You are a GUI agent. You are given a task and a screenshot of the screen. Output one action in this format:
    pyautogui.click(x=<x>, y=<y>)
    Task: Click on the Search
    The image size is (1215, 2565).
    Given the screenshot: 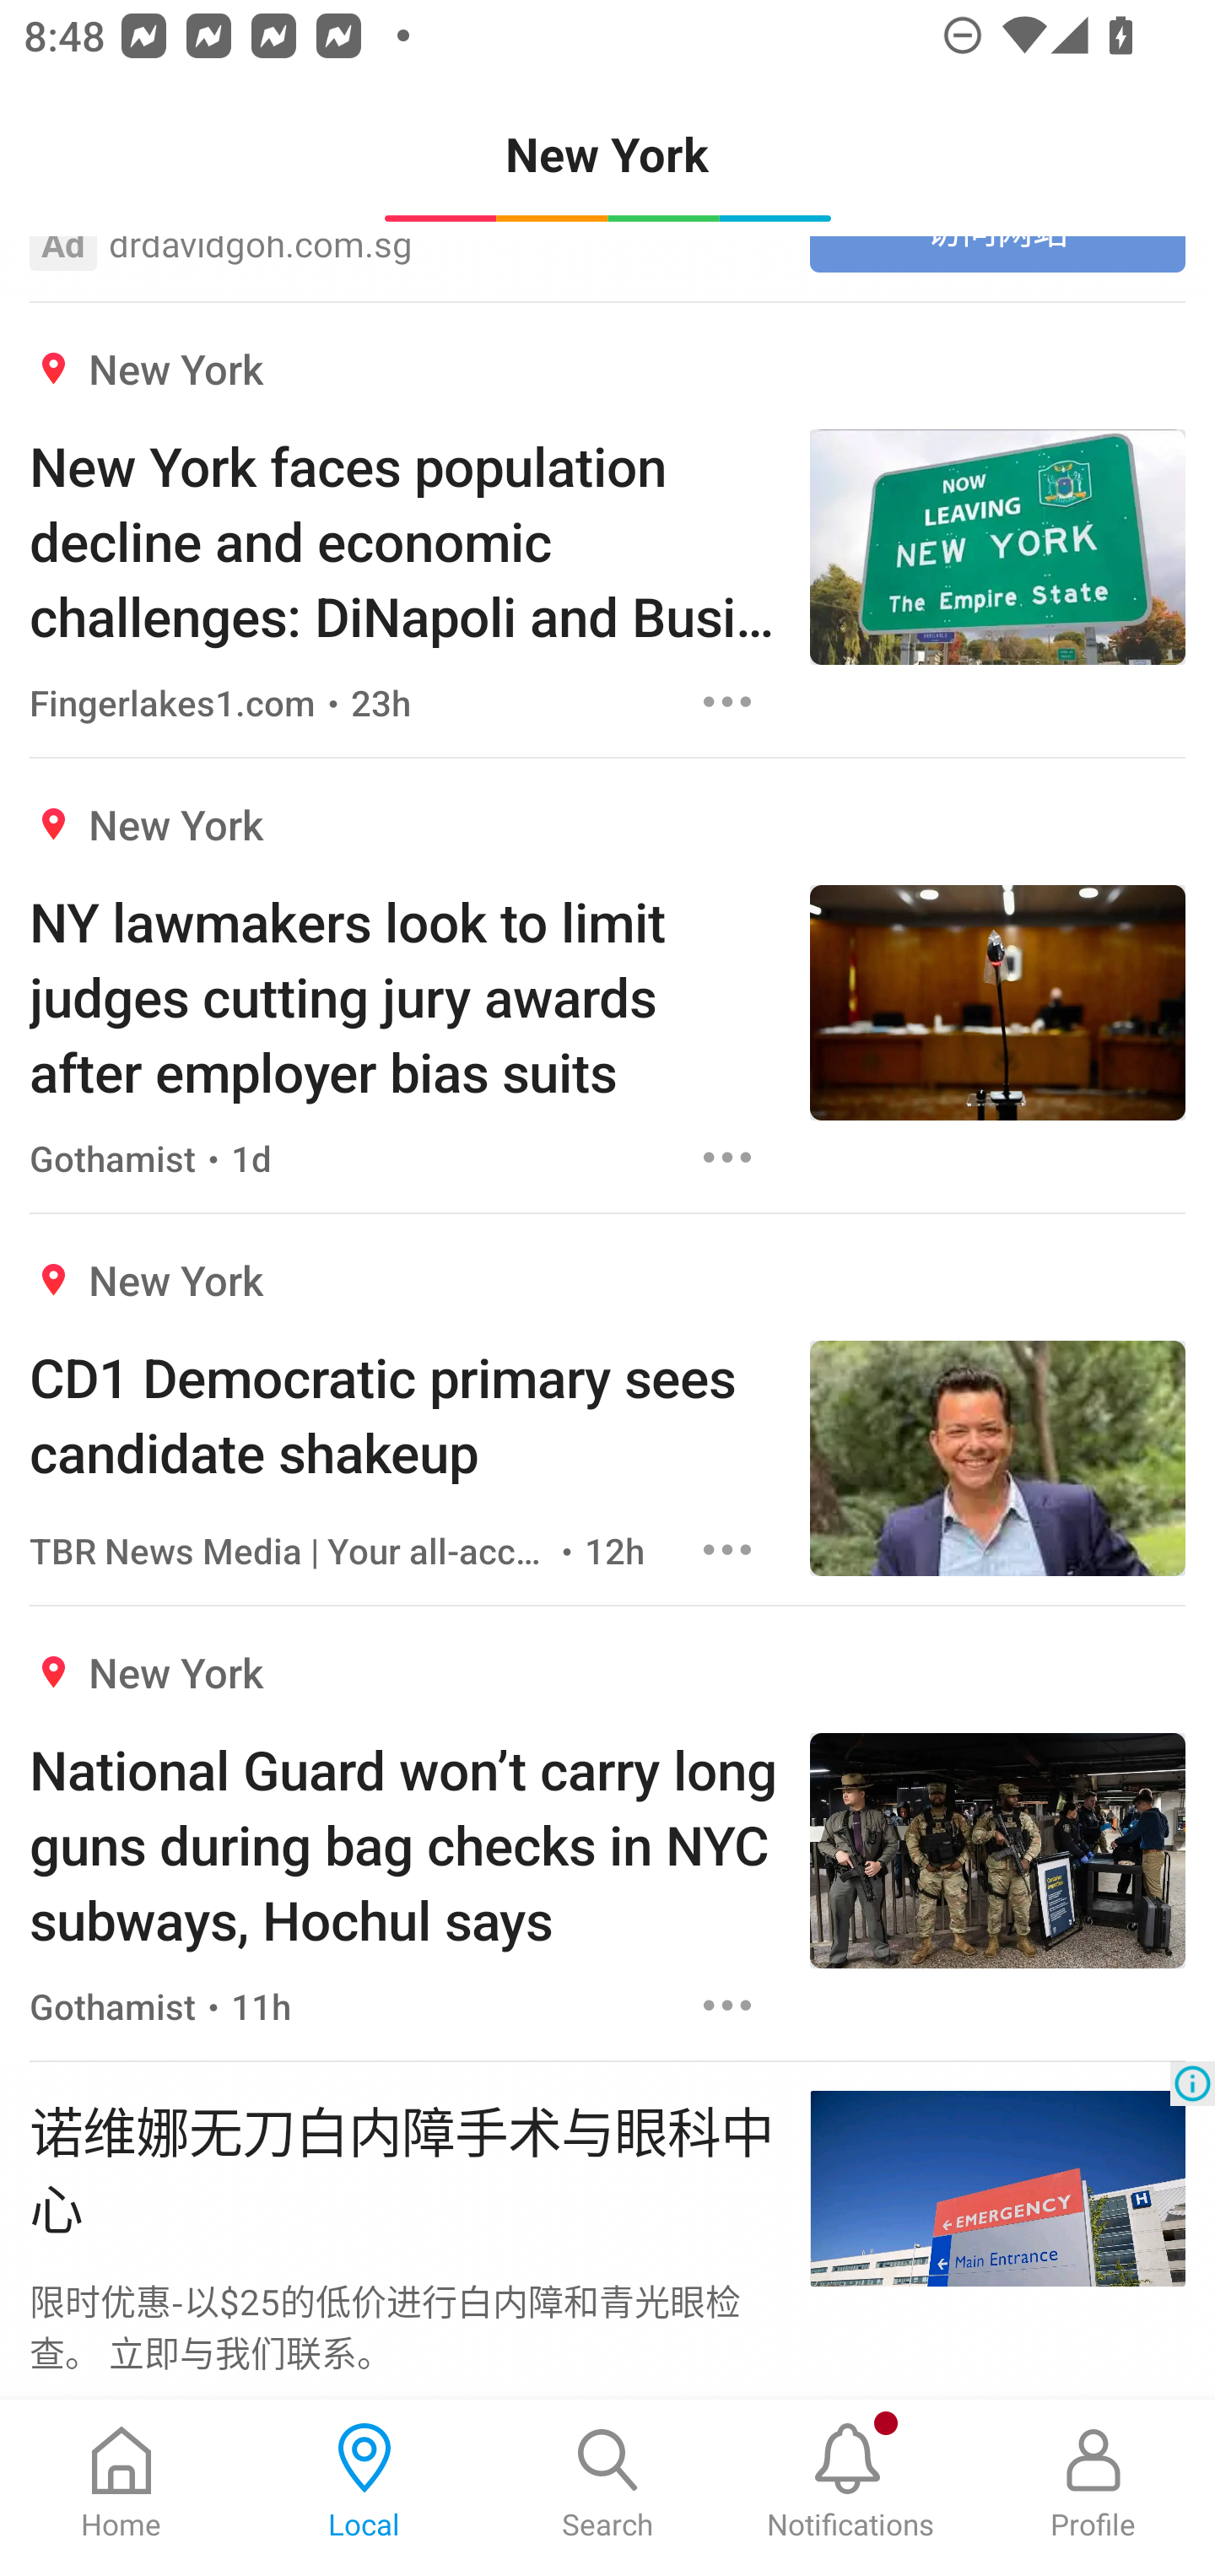 What is the action you would take?
    pyautogui.click(x=607, y=2482)
    